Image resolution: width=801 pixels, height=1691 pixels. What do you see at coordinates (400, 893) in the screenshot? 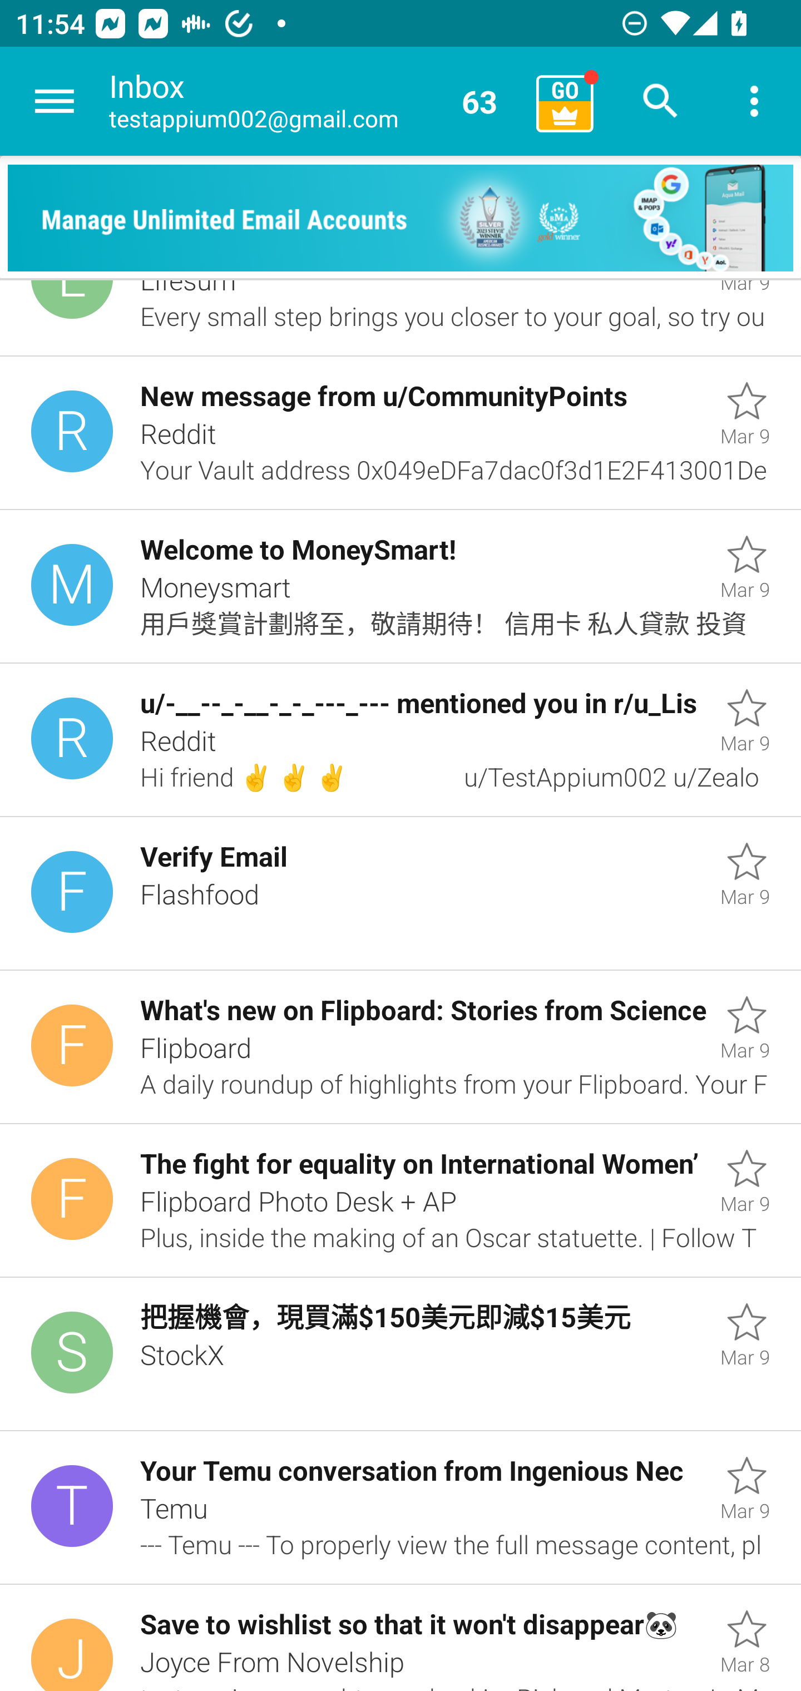
I see `Unread, Verify Email, Flashfood, Mar 9` at bounding box center [400, 893].